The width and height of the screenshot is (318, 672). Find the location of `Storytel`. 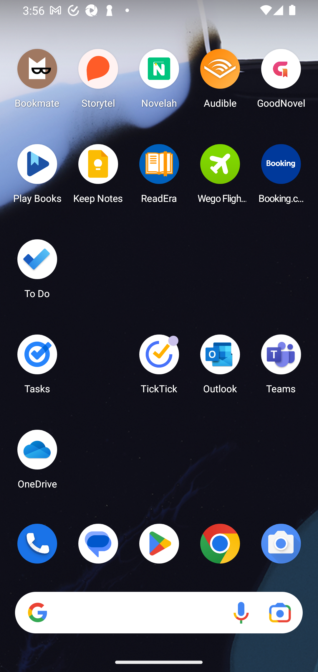

Storytel is located at coordinates (98, 81).